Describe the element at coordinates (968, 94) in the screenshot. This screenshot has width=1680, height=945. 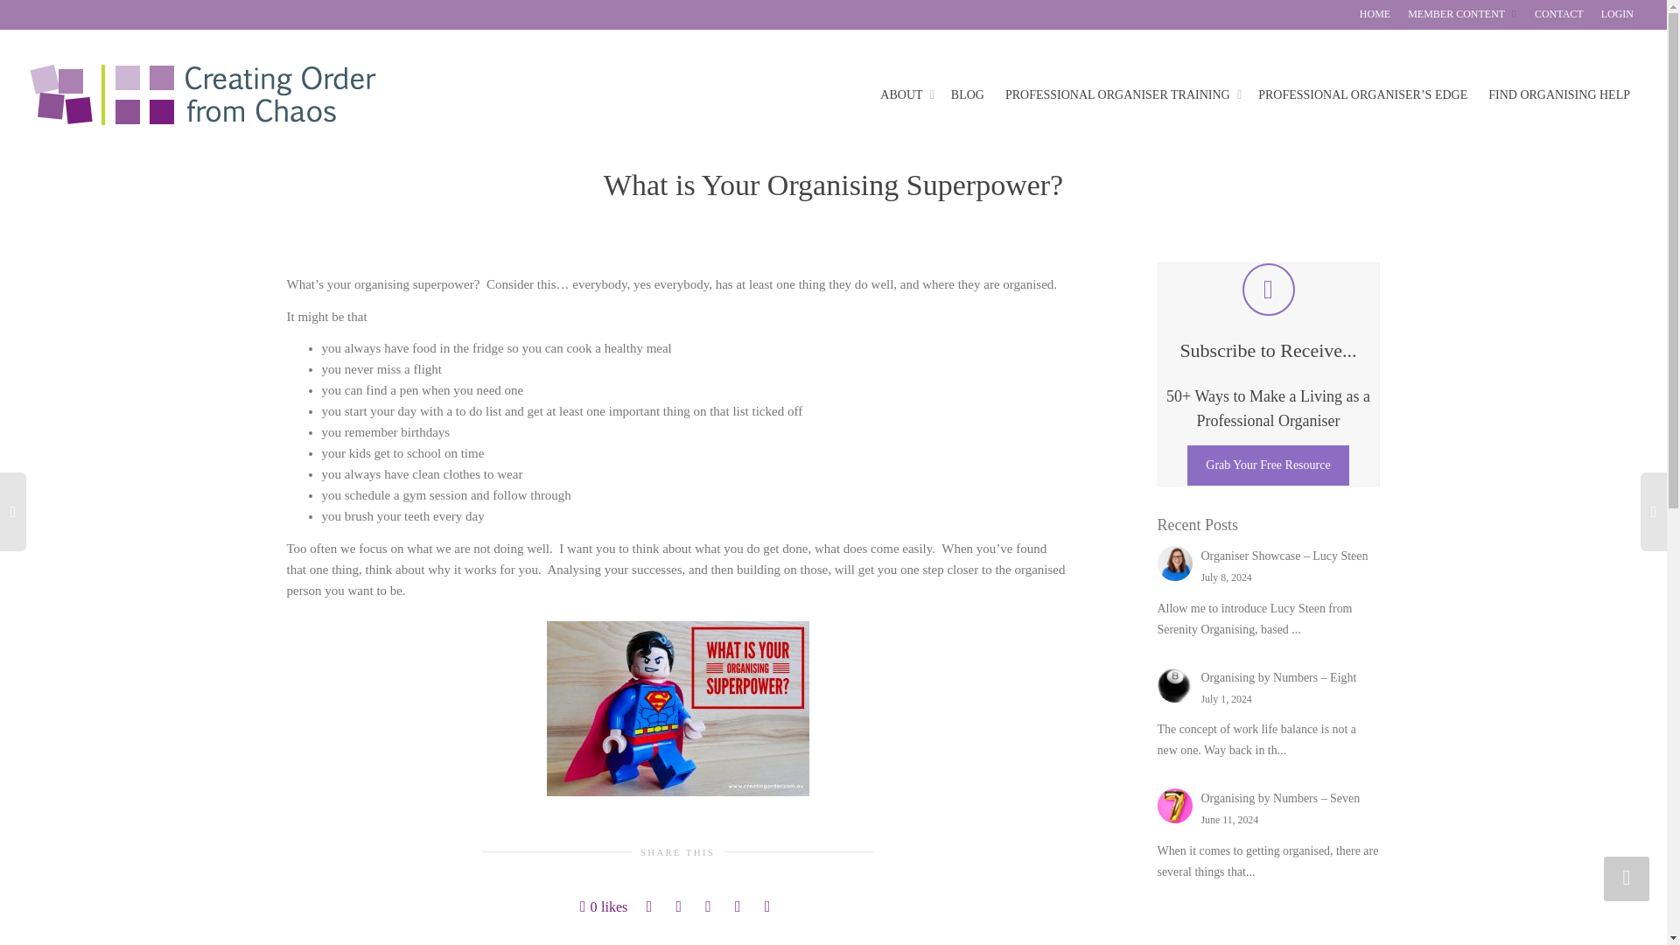
I see `BLOG` at that location.